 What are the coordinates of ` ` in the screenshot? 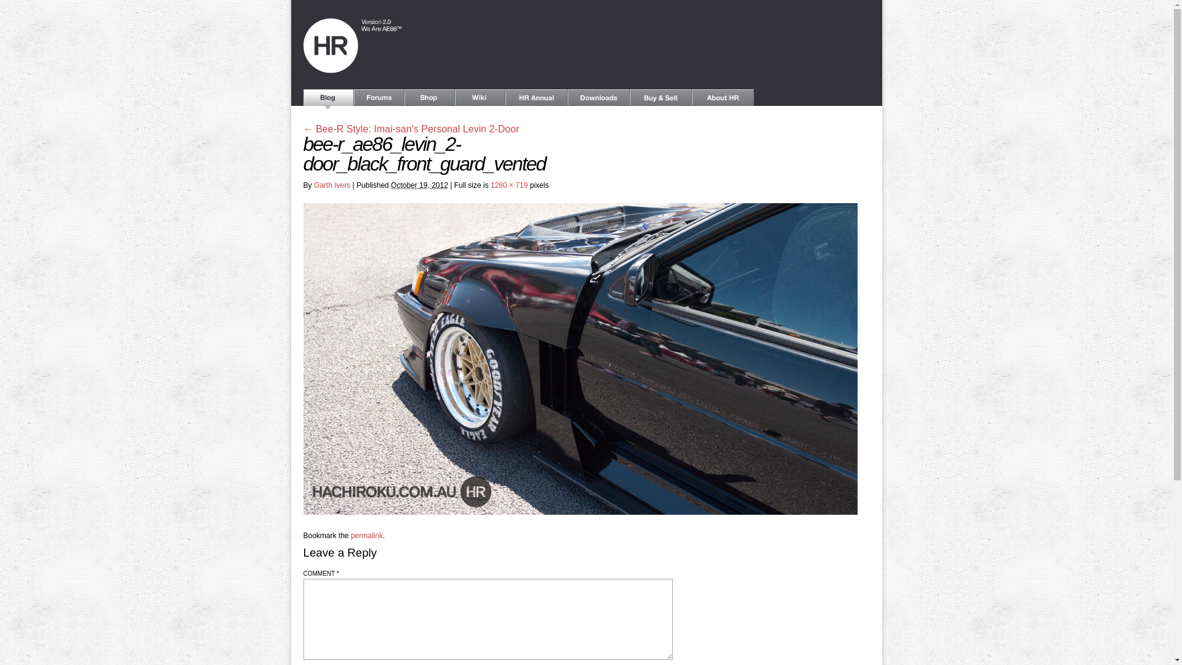 It's located at (660, 100).